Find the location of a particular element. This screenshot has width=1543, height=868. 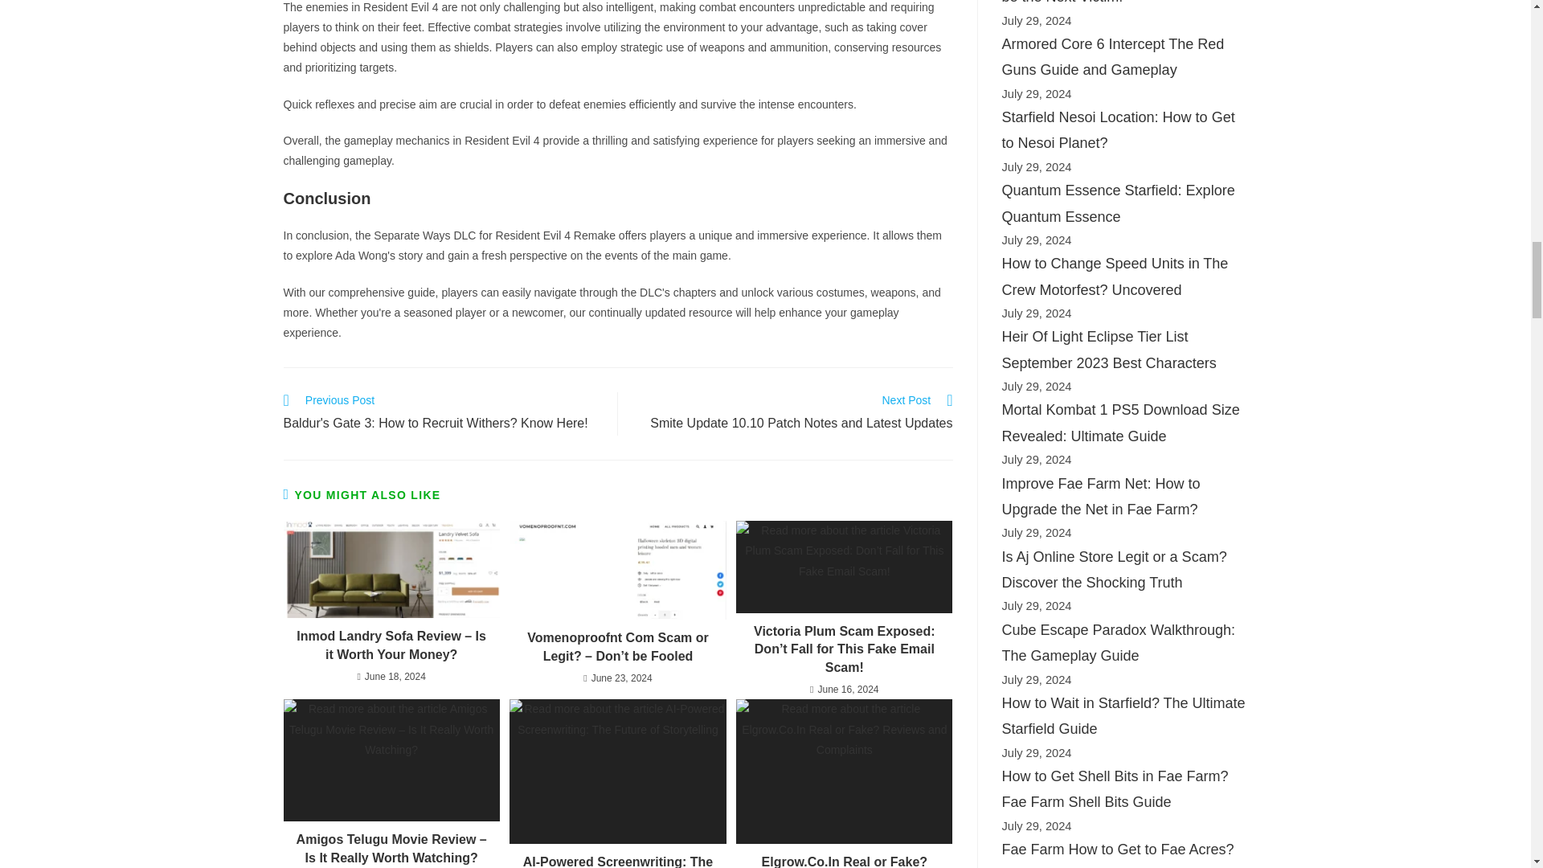

Elgrow.Co.In Real or Fake? Reviews and Complaints is located at coordinates (617, 772).